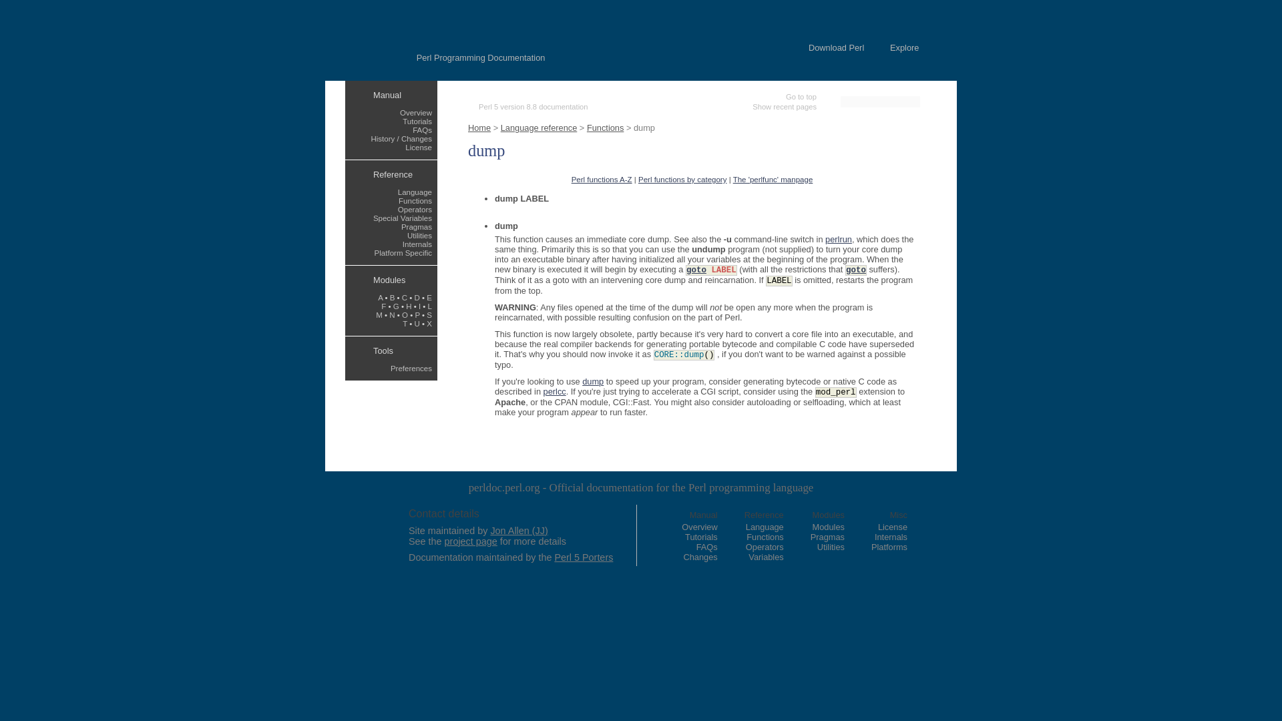  I want to click on T, so click(405, 324).